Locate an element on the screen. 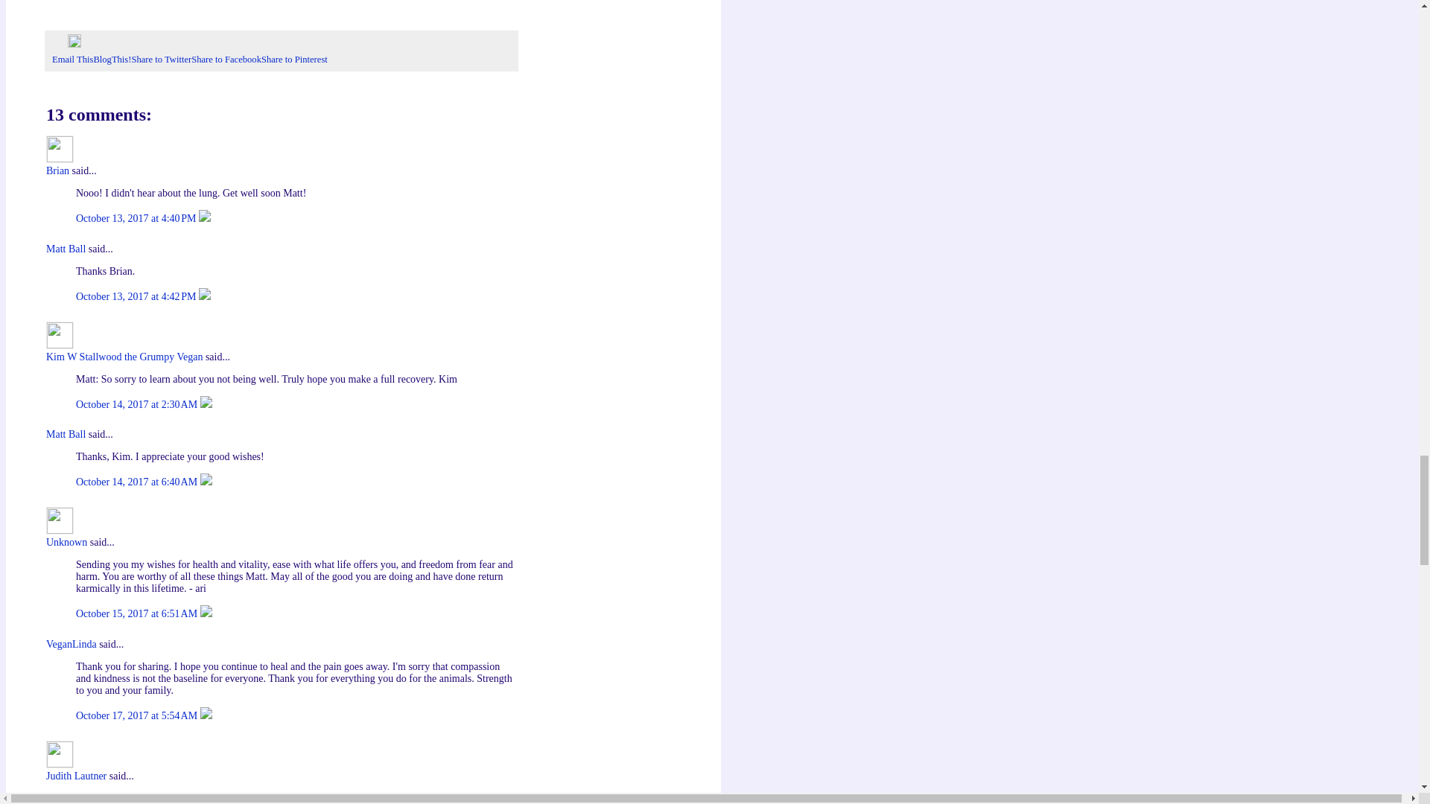 This screenshot has height=804, width=1430. Brian is located at coordinates (57, 170).